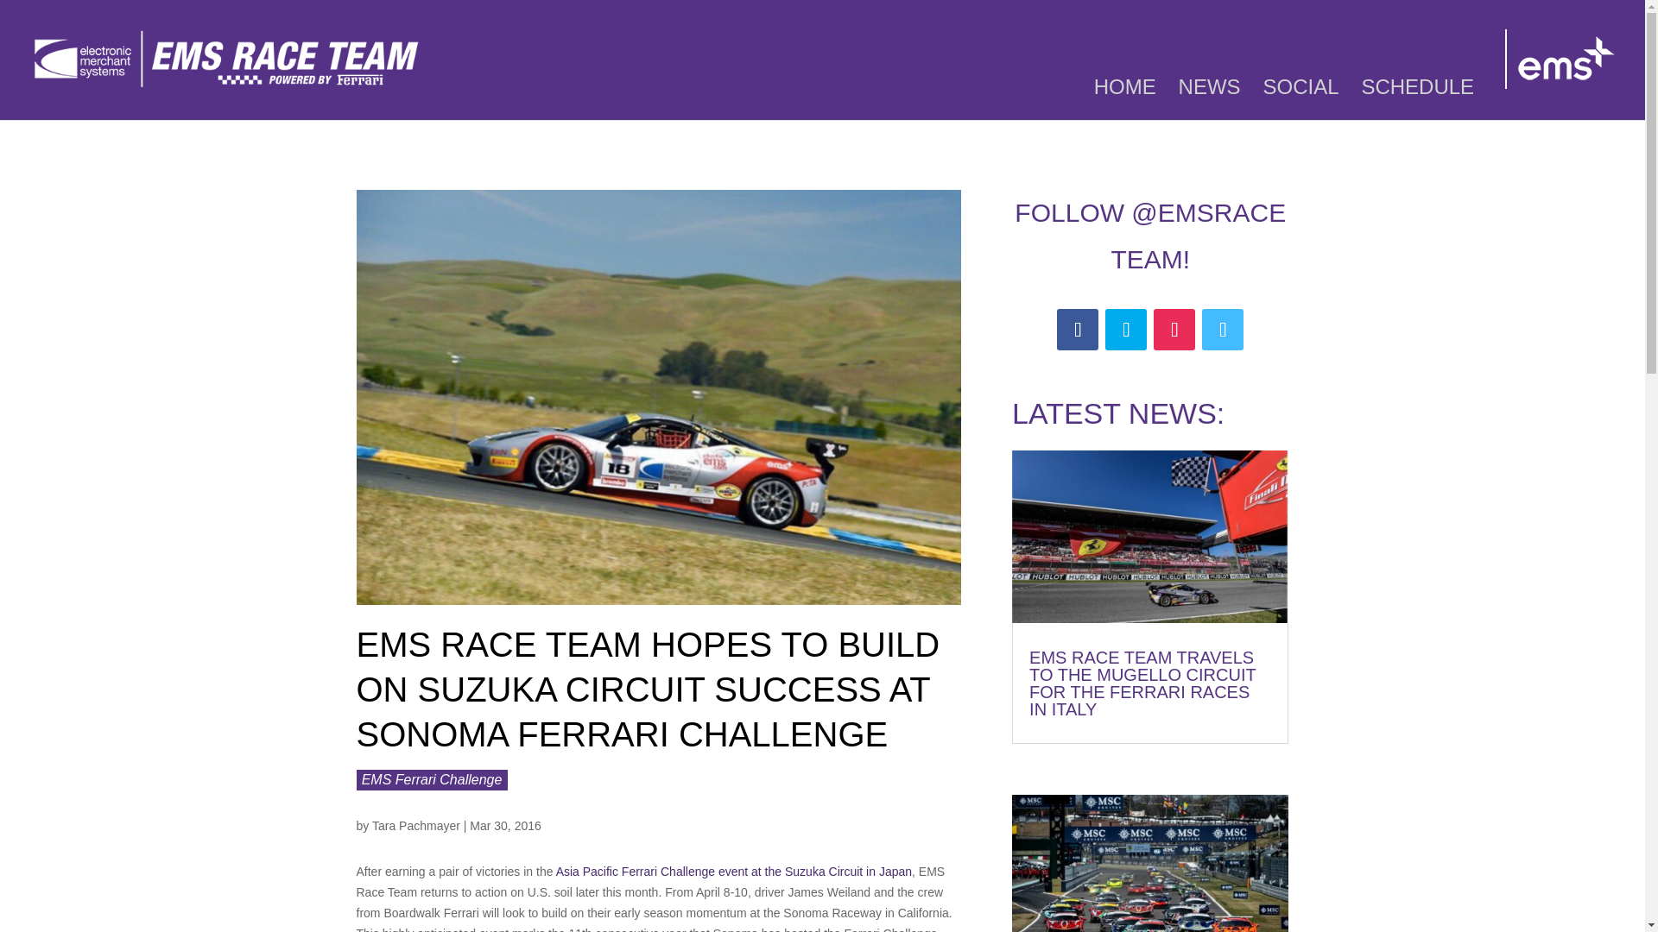 This screenshot has width=1658, height=932. I want to click on Follow on Vimeo, so click(1223, 330).